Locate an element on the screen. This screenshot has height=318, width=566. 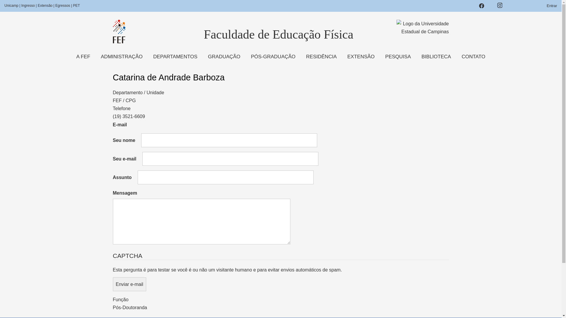
Entrar is located at coordinates (552, 6).